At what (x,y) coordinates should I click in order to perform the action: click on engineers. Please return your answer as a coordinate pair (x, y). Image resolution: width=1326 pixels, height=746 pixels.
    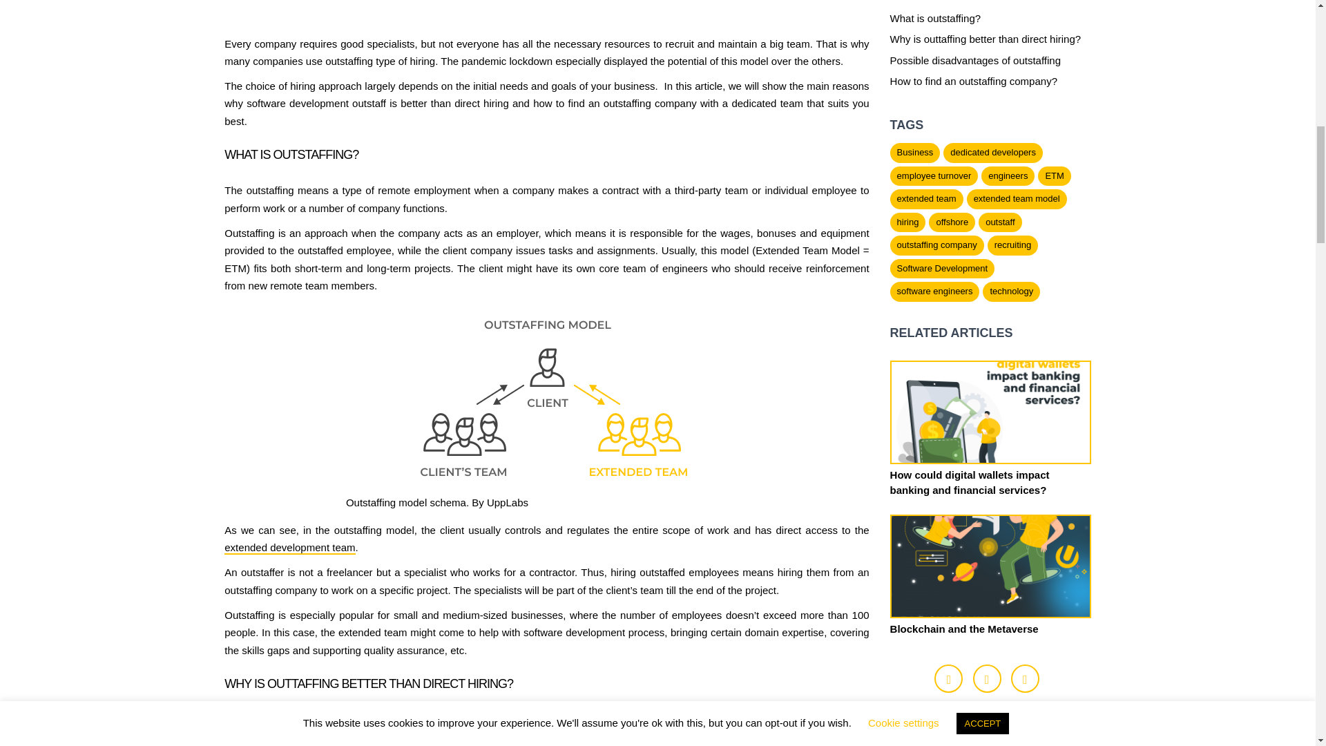
    Looking at the image, I should click on (1007, 176).